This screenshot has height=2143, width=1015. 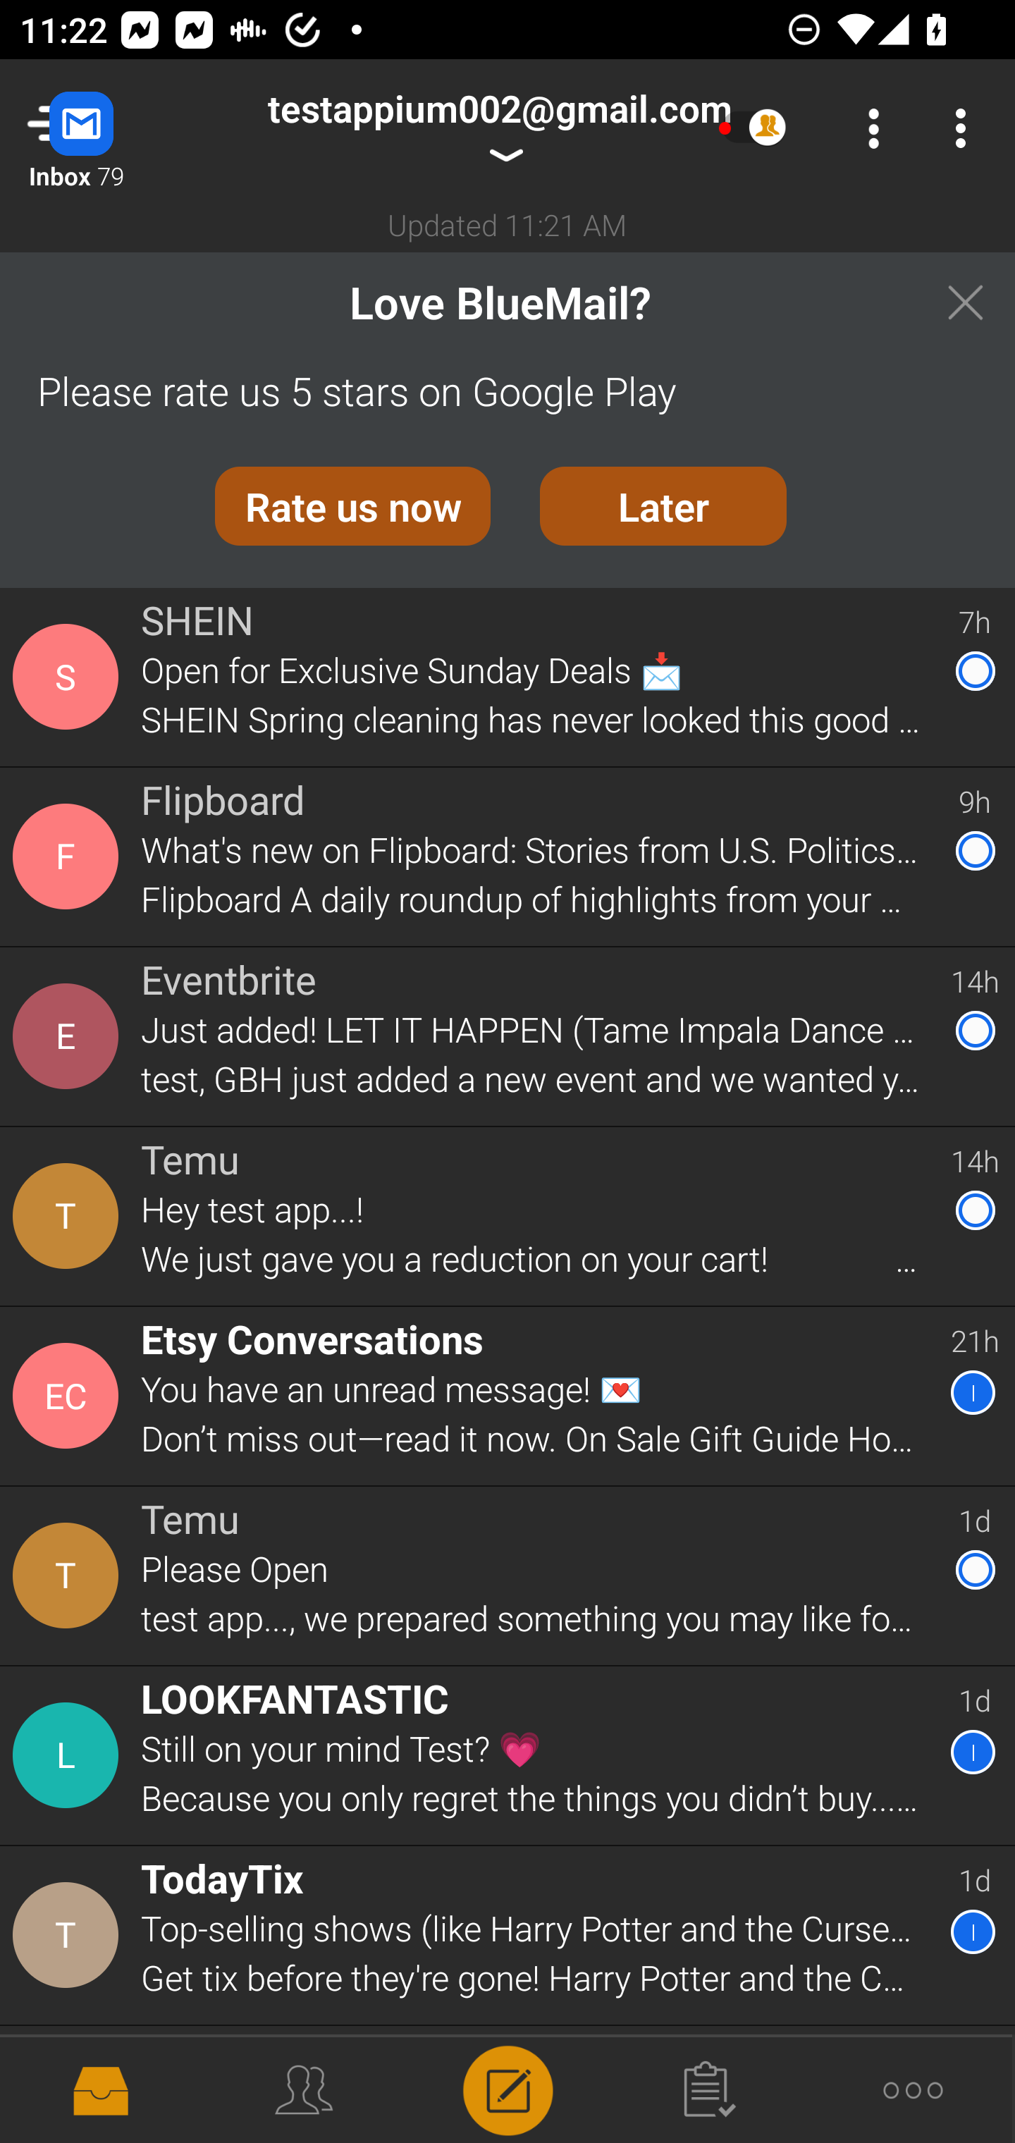 What do you see at coordinates (352, 506) in the screenshot?
I see `Rate us now` at bounding box center [352, 506].